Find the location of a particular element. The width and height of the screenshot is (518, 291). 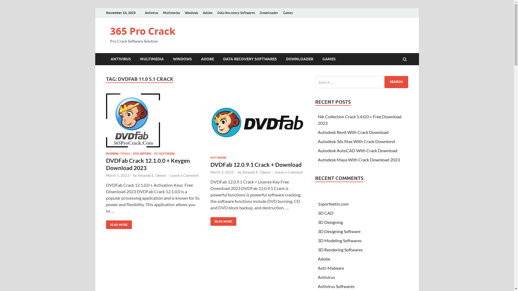

Nik Collection Crack 5.4.0.0 + Free Download 2023 is located at coordinates (360, 120).